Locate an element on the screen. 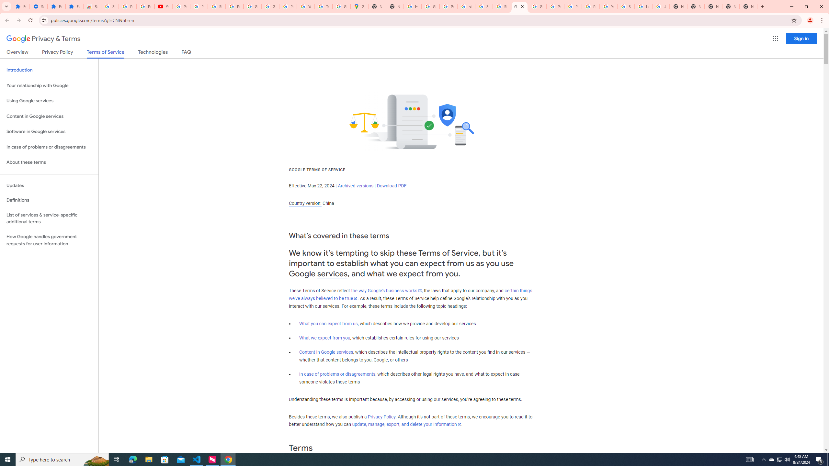 Image resolution: width=829 pixels, height=466 pixels. https://scholar.google.com/ is located at coordinates (413, 6).